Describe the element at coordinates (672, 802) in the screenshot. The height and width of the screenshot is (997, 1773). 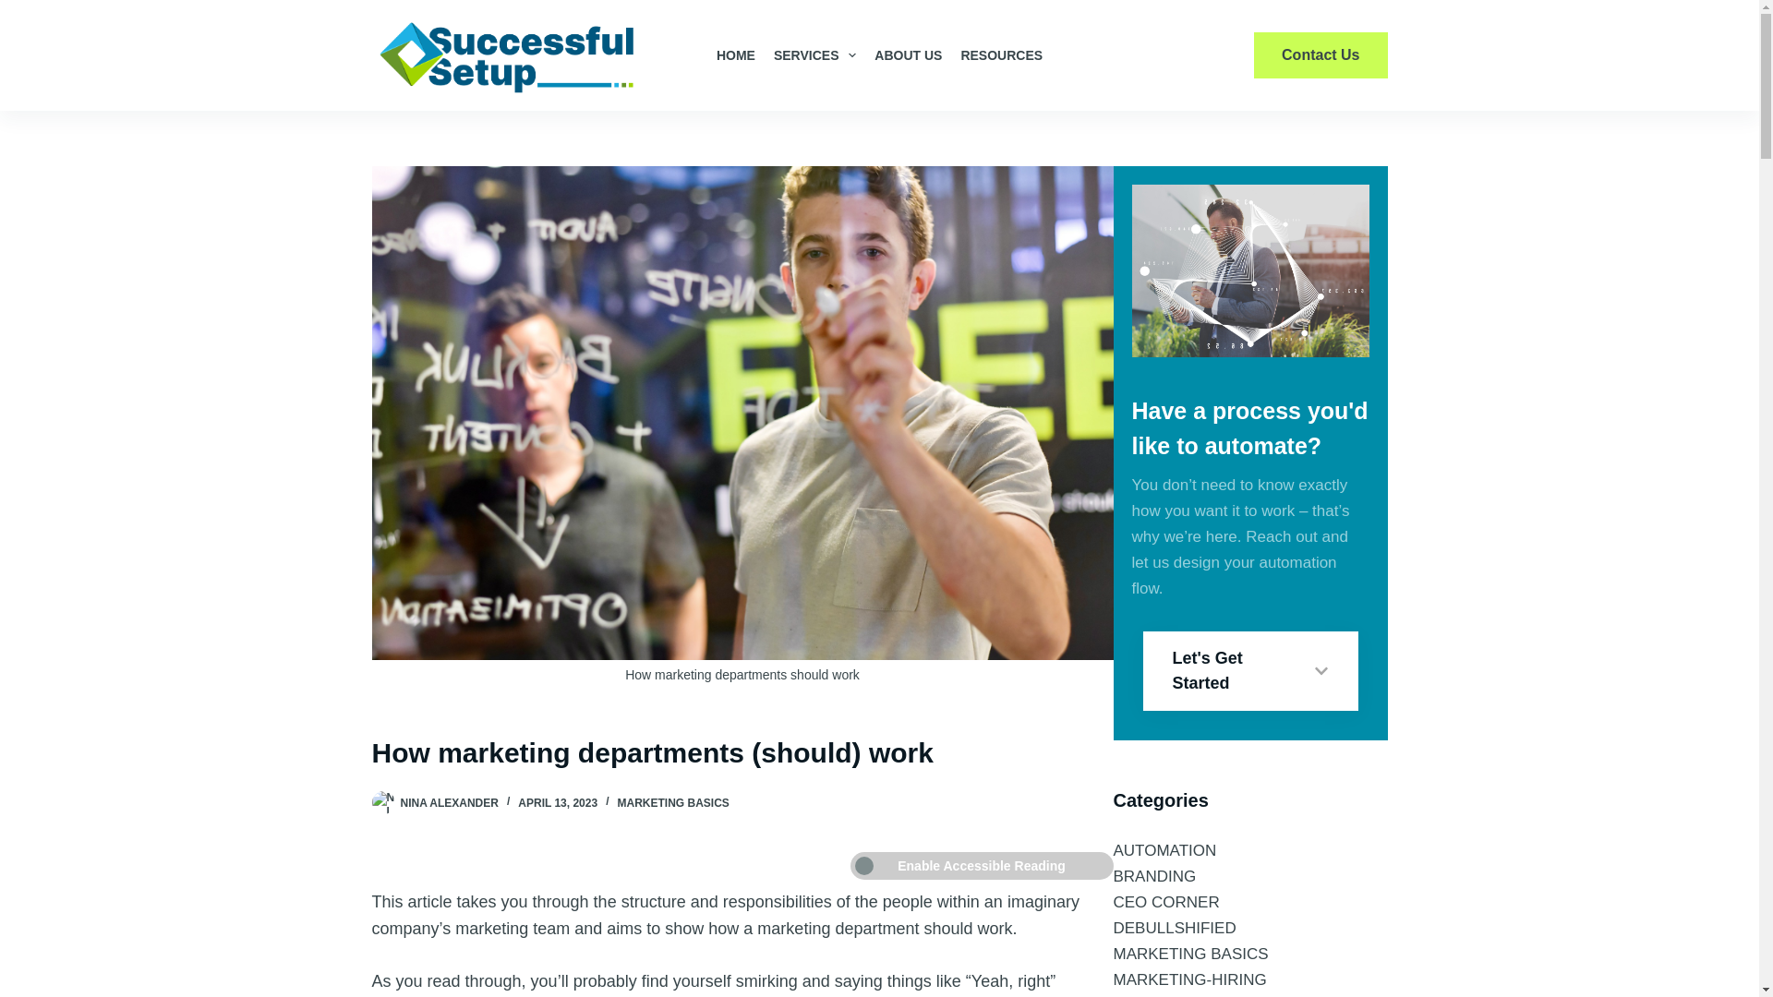
I see `MARKETING BASICS` at that location.